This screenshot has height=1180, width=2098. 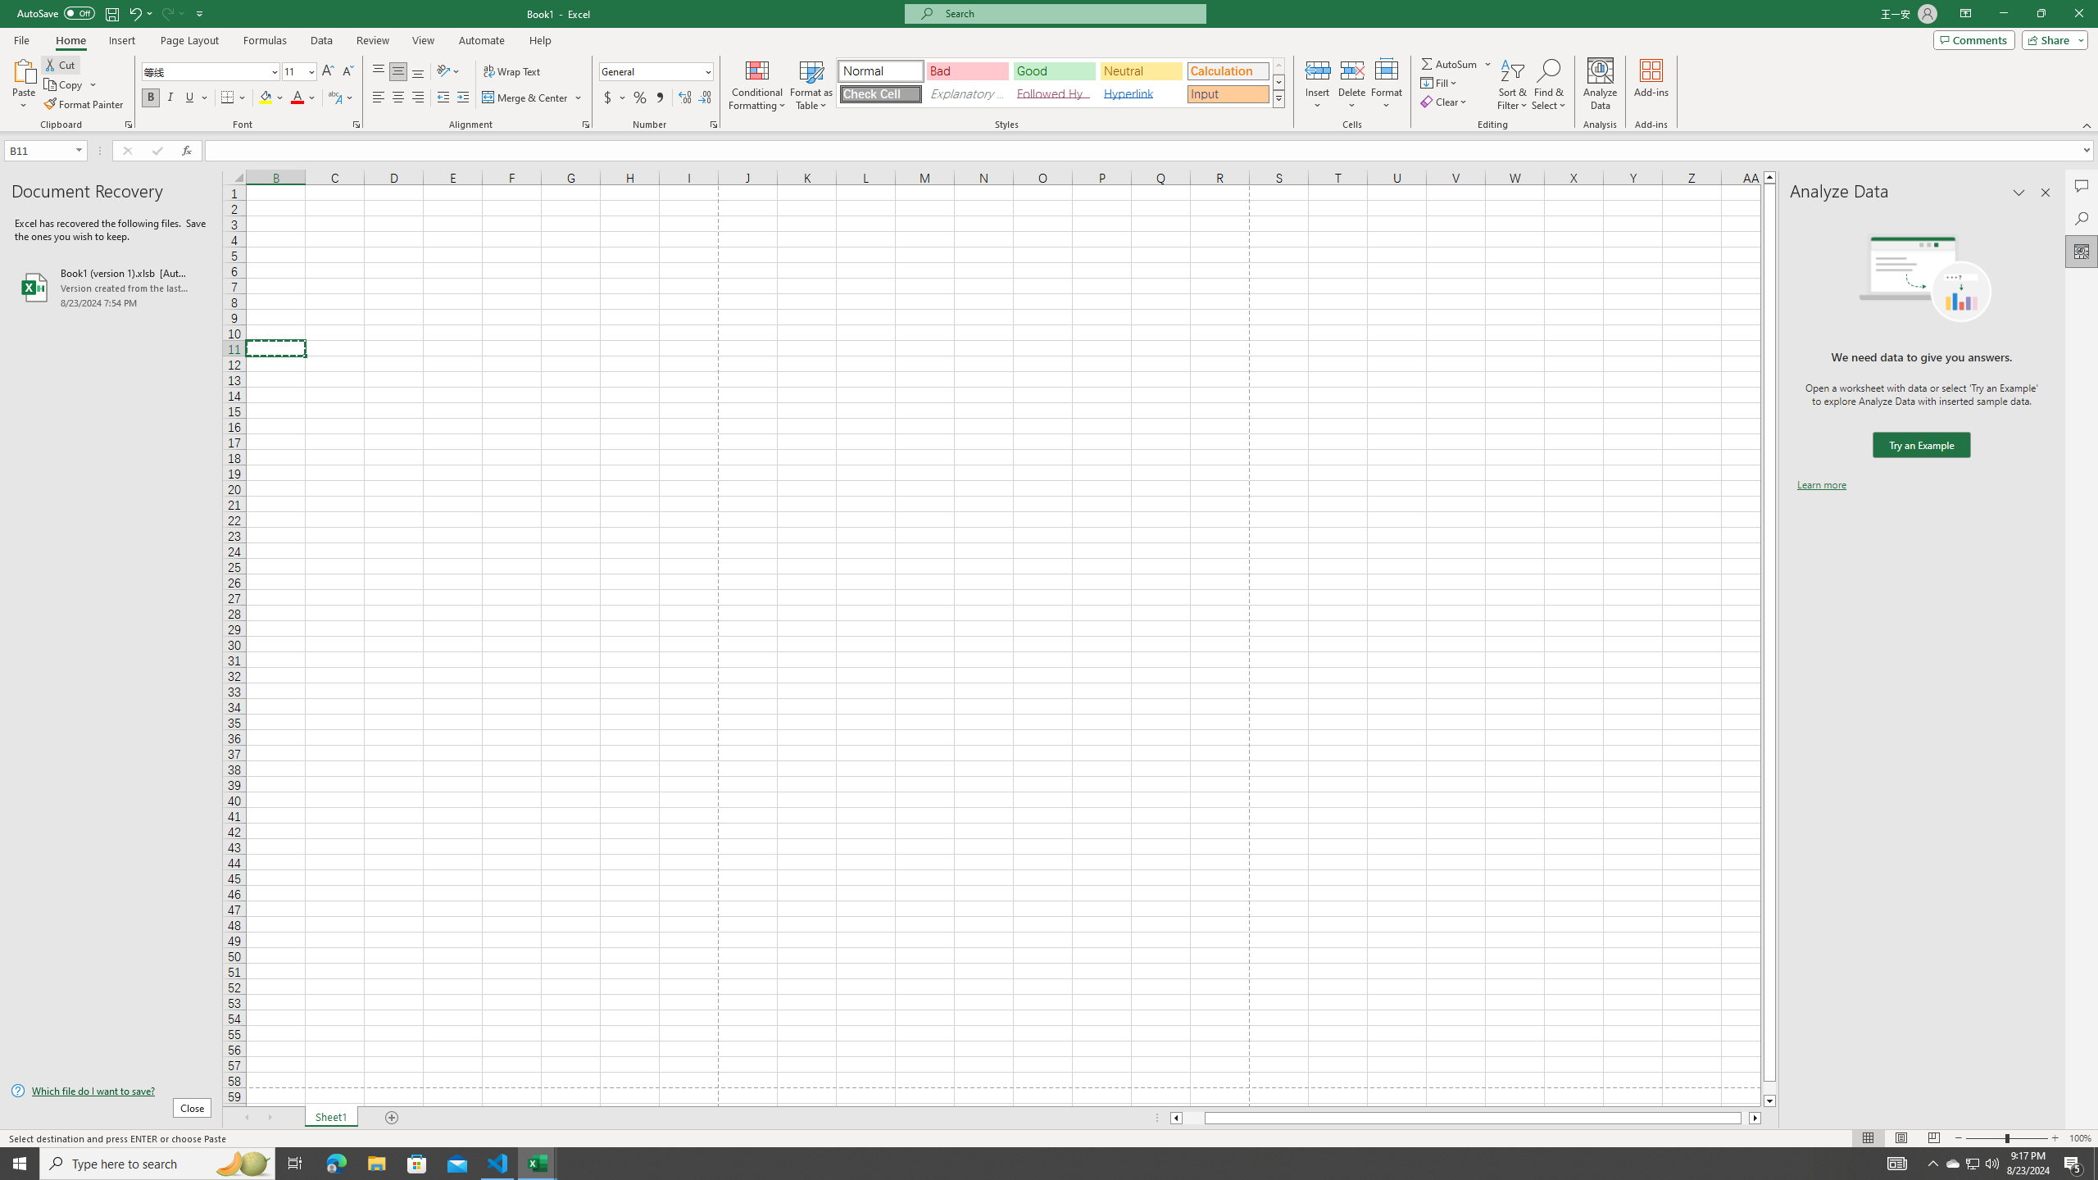 What do you see at coordinates (533, 98) in the screenshot?
I see `Merge & Center` at bounding box center [533, 98].